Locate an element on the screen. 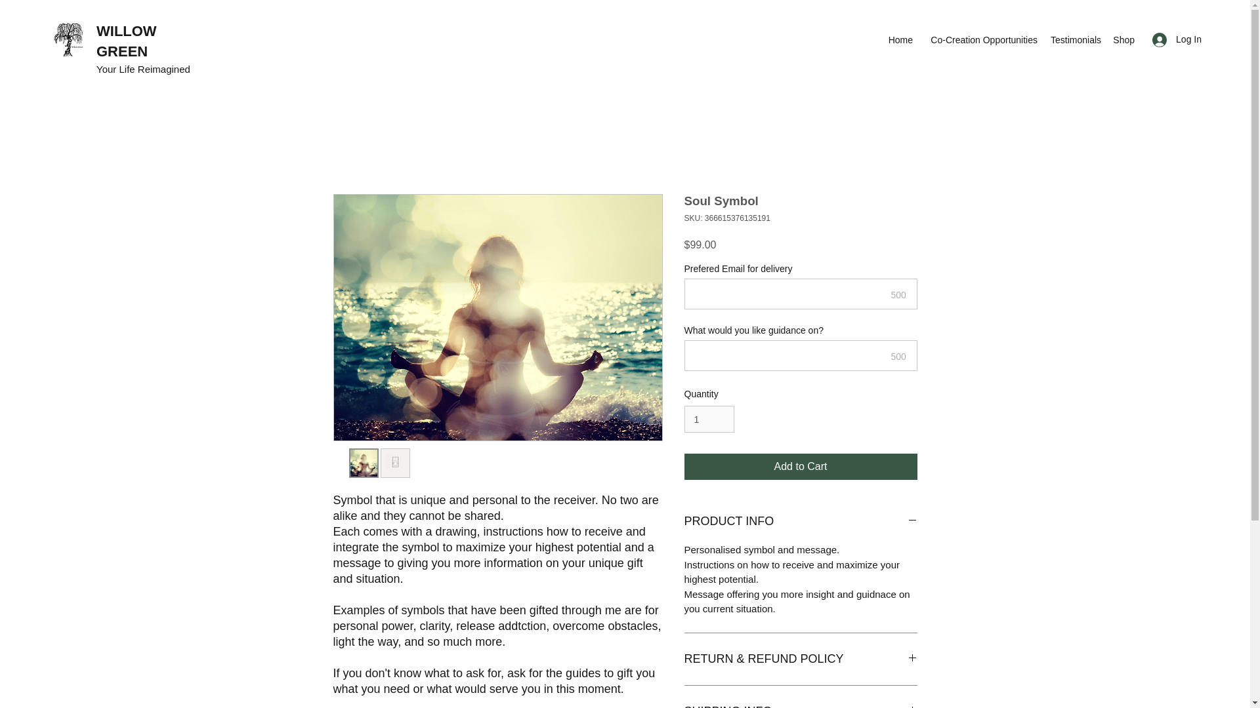 The height and width of the screenshot is (708, 1260). Co-Creation Opportunities is located at coordinates (982, 39).